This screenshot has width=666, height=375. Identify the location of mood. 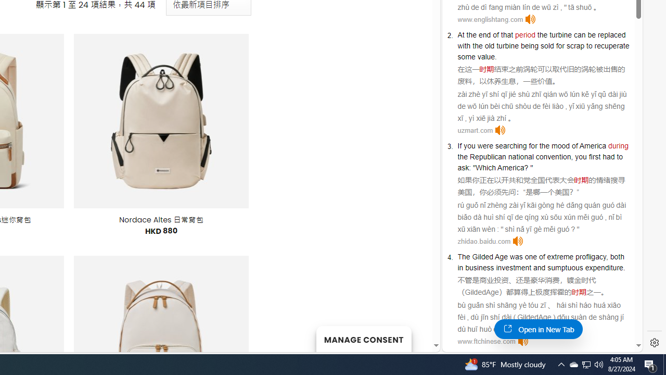
(560, 146).